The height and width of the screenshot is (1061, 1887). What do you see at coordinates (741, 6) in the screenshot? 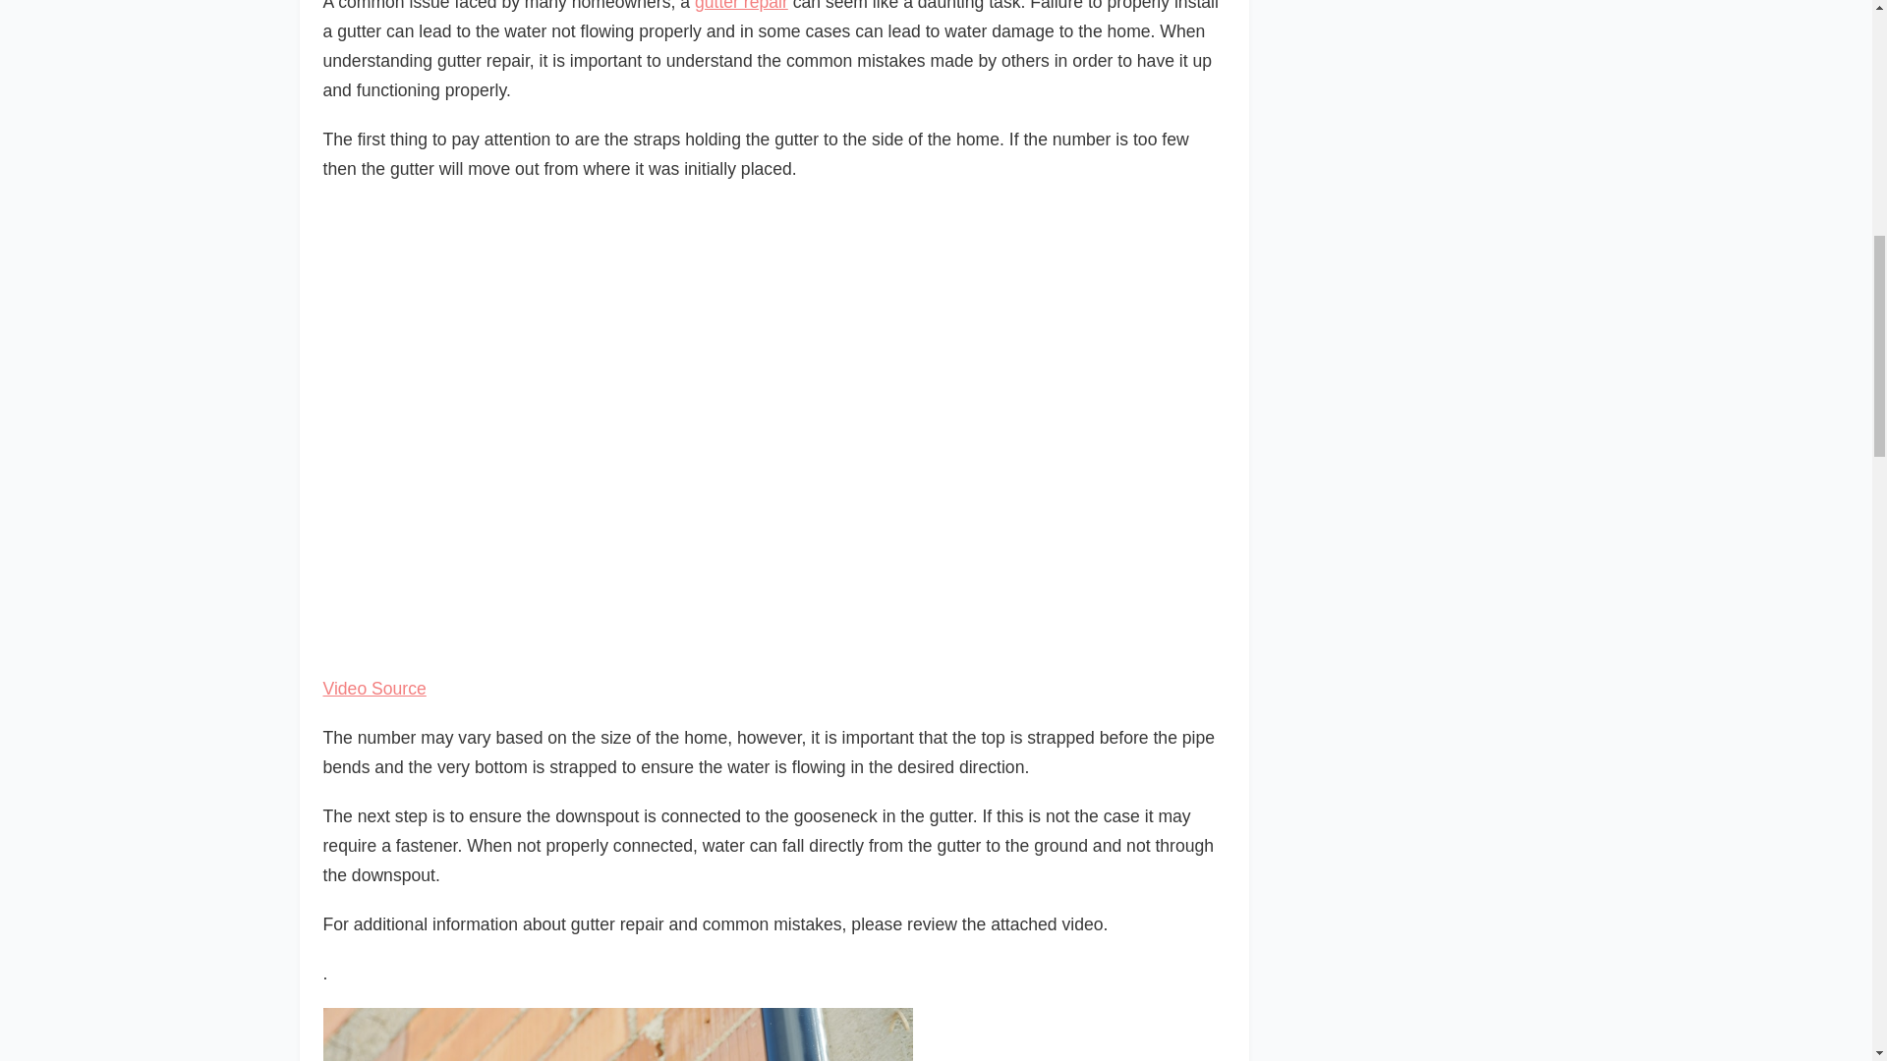
I see `gutter repair` at bounding box center [741, 6].